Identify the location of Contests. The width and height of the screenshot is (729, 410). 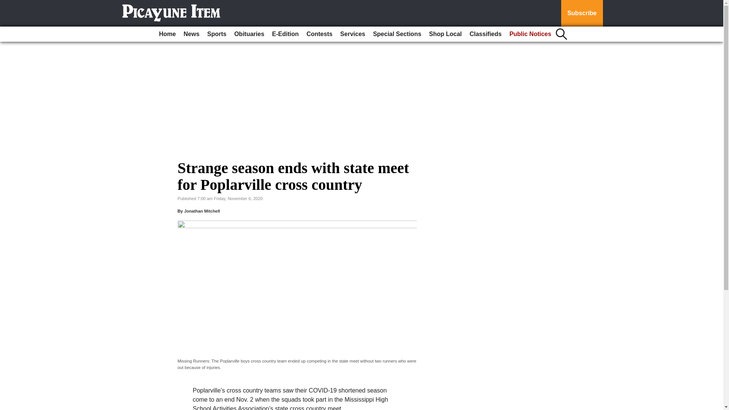
(319, 34).